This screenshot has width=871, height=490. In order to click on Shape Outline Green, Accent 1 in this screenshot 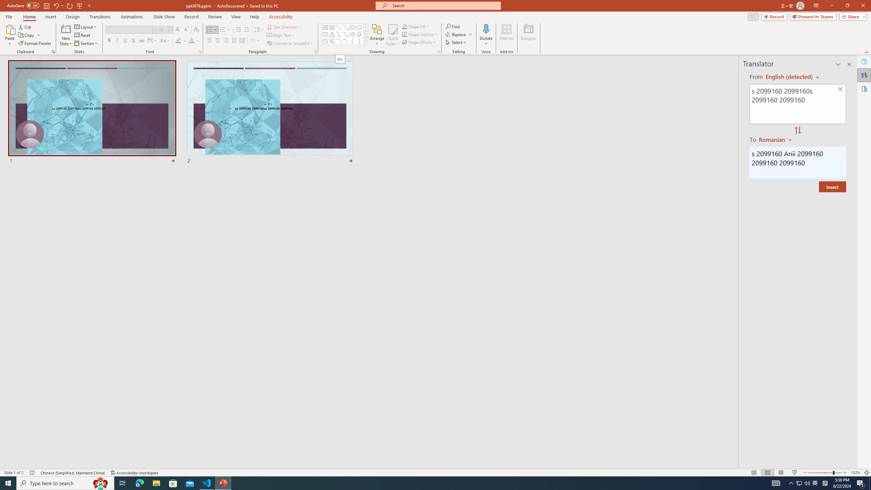, I will do `click(404, 34)`.